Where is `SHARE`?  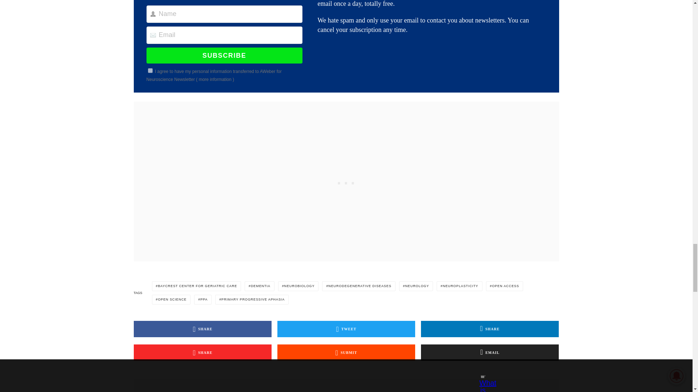 SHARE is located at coordinates (203, 329).